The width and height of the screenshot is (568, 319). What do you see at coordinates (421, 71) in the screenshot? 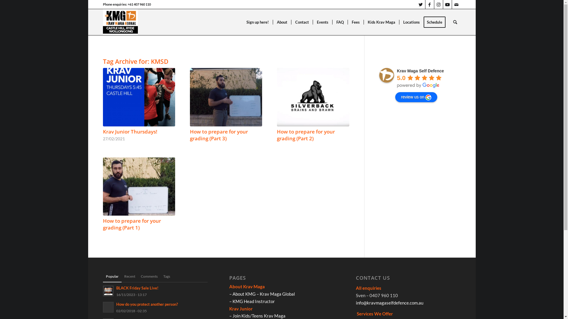
I see `Krav Maga Self Defence` at bounding box center [421, 71].